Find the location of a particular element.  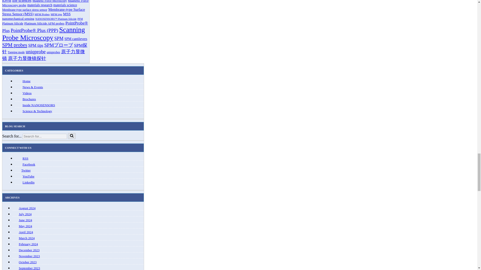

YouTube is located at coordinates (28, 176).